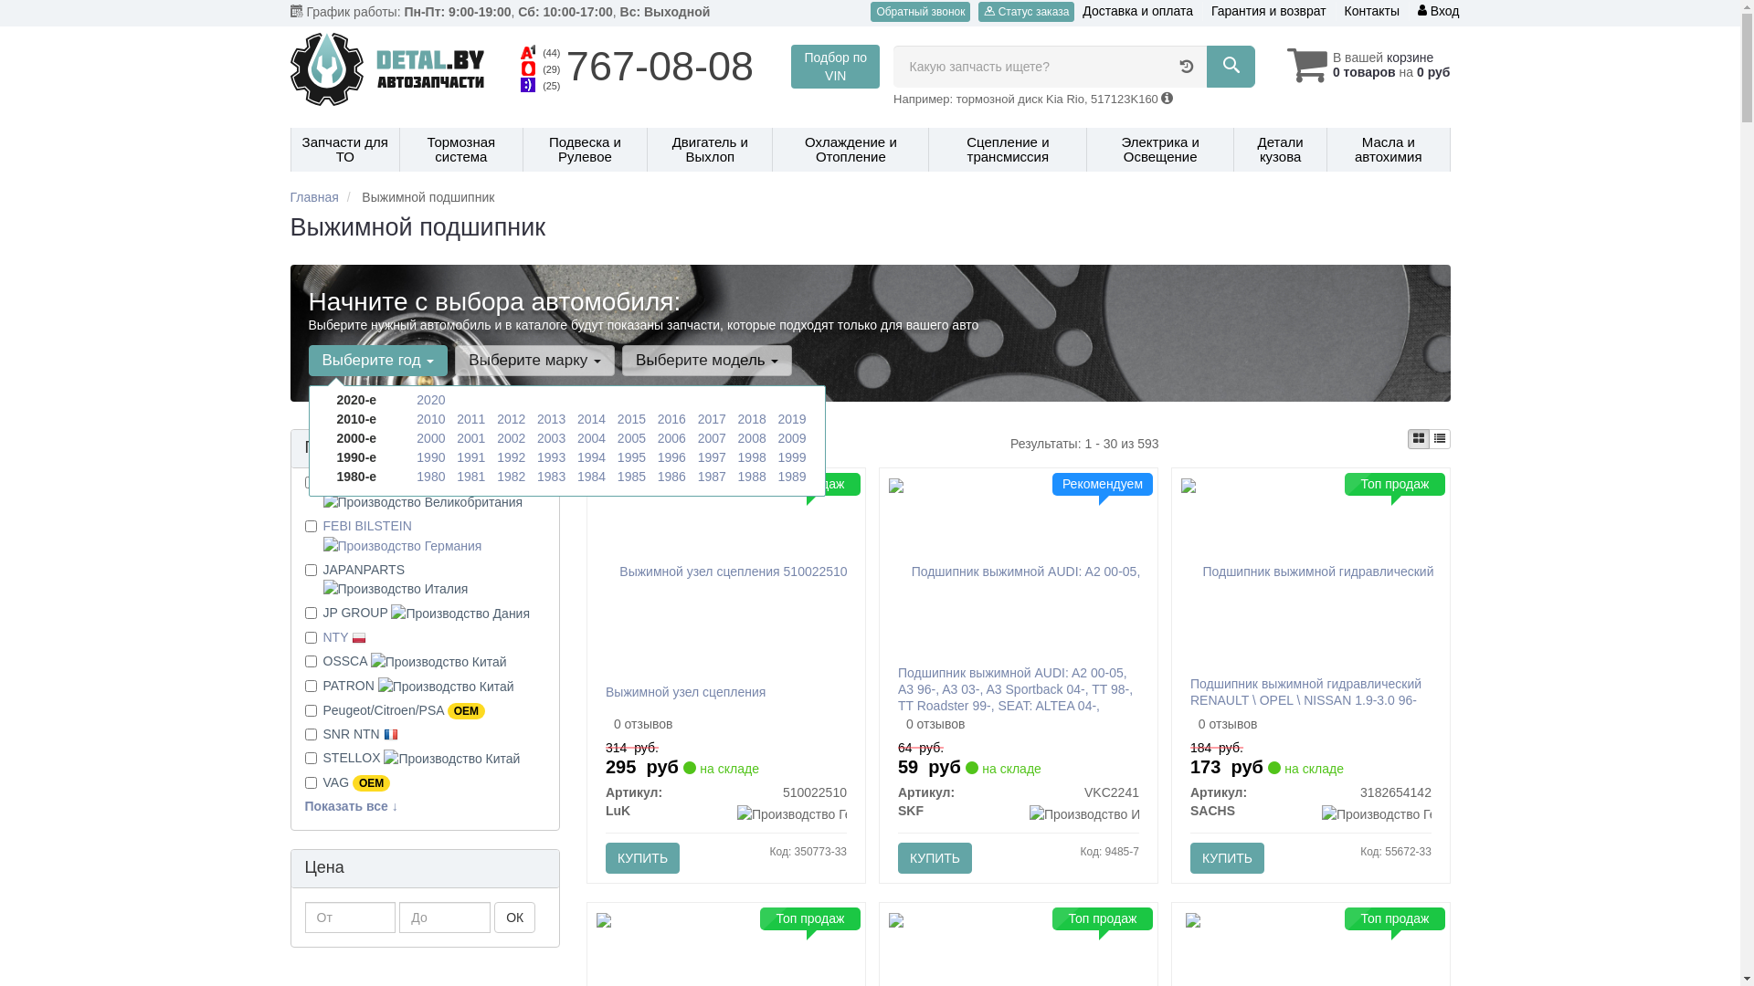  What do you see at coordinates (672, 438) in the screenshot?
I see `2006` at bounding box center [672, 438].